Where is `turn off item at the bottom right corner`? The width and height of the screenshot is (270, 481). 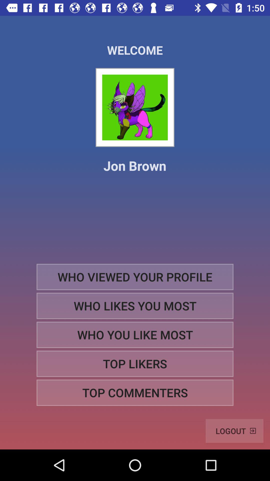
turn off item at the bottom right corner is located at coordinates (234, 431).